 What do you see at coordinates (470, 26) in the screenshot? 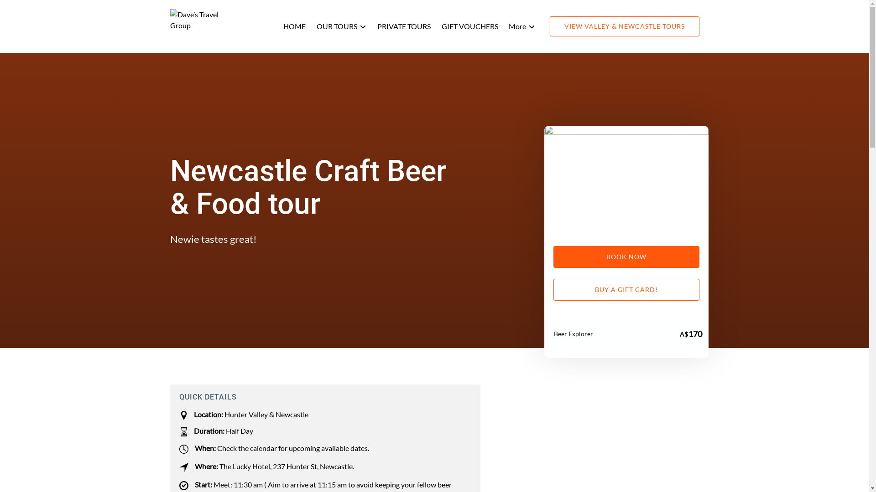
I see `GIFT VOUCHERS` at bounding box center [470, 26].